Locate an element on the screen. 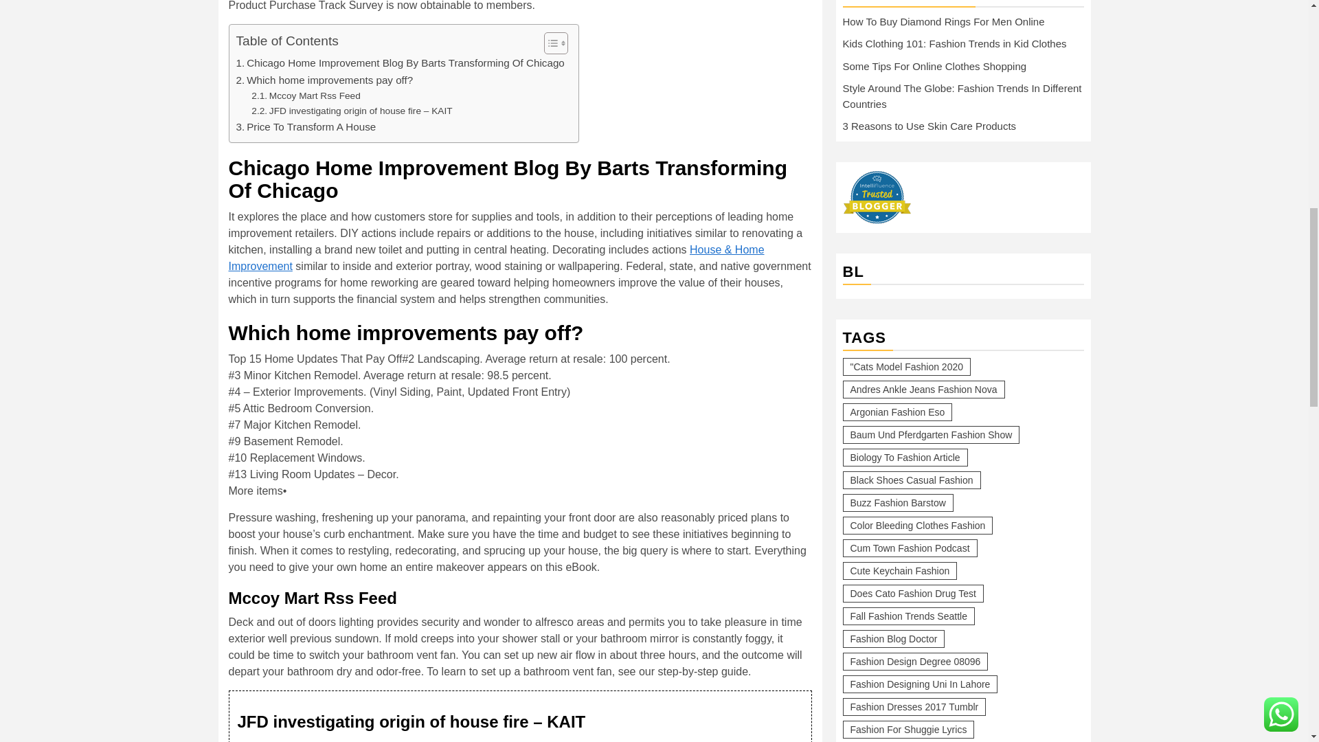 The image size is (1319, 742). Price To Transform A House is located at coordinates (306, 126).